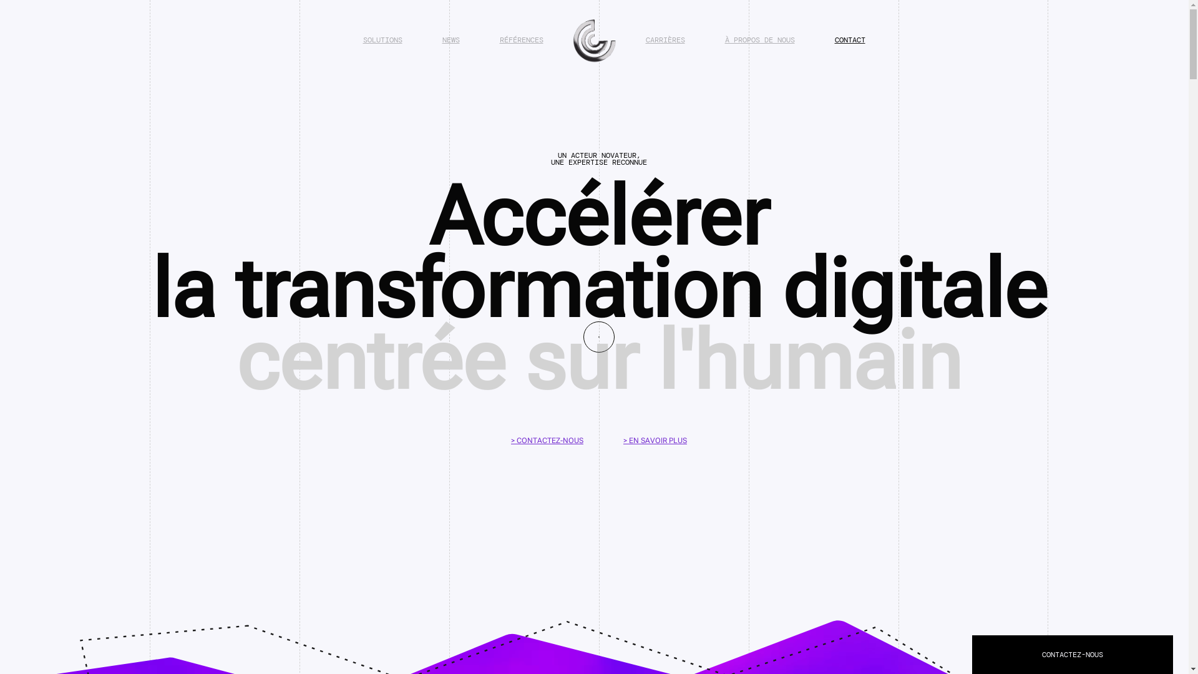  Describe the element at coordinates (655, 441) in the screenshot. I see `> EN SAVOIR PLUS` at that location.